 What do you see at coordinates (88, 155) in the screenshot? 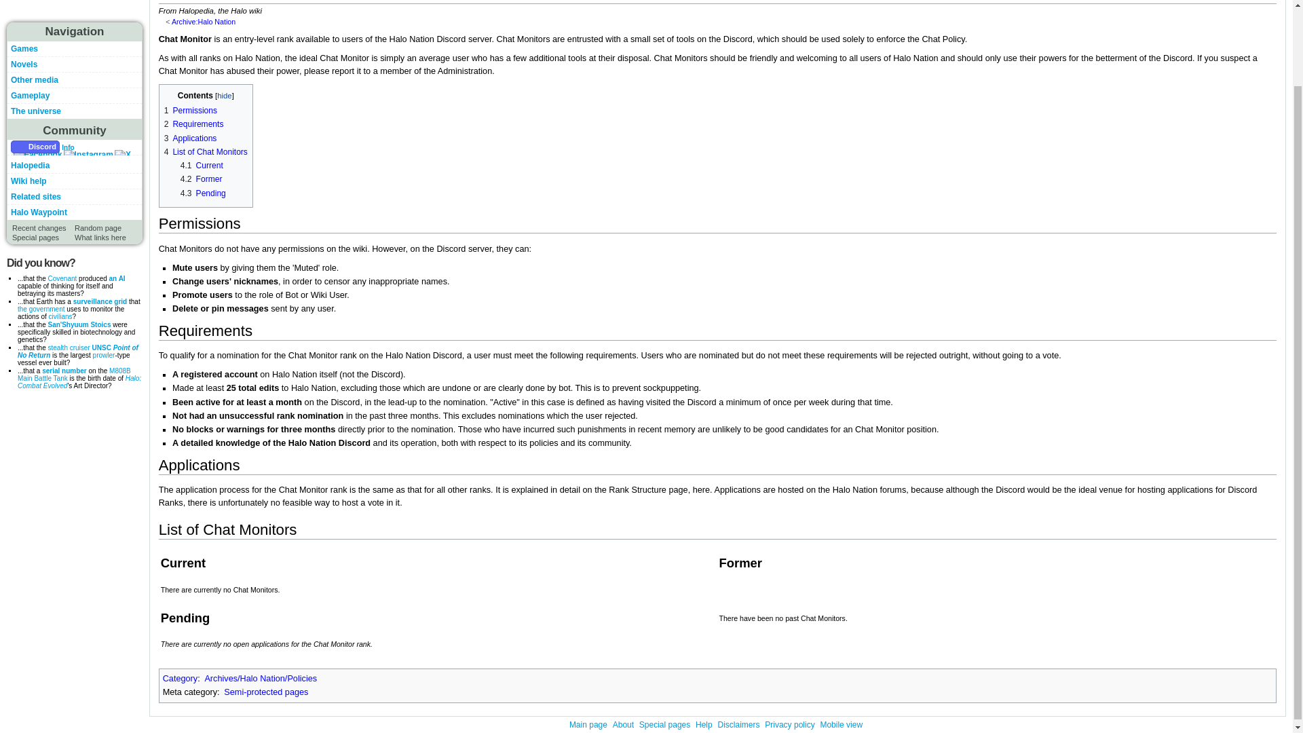
I see `Instagram` at bounding box center [88, 155].